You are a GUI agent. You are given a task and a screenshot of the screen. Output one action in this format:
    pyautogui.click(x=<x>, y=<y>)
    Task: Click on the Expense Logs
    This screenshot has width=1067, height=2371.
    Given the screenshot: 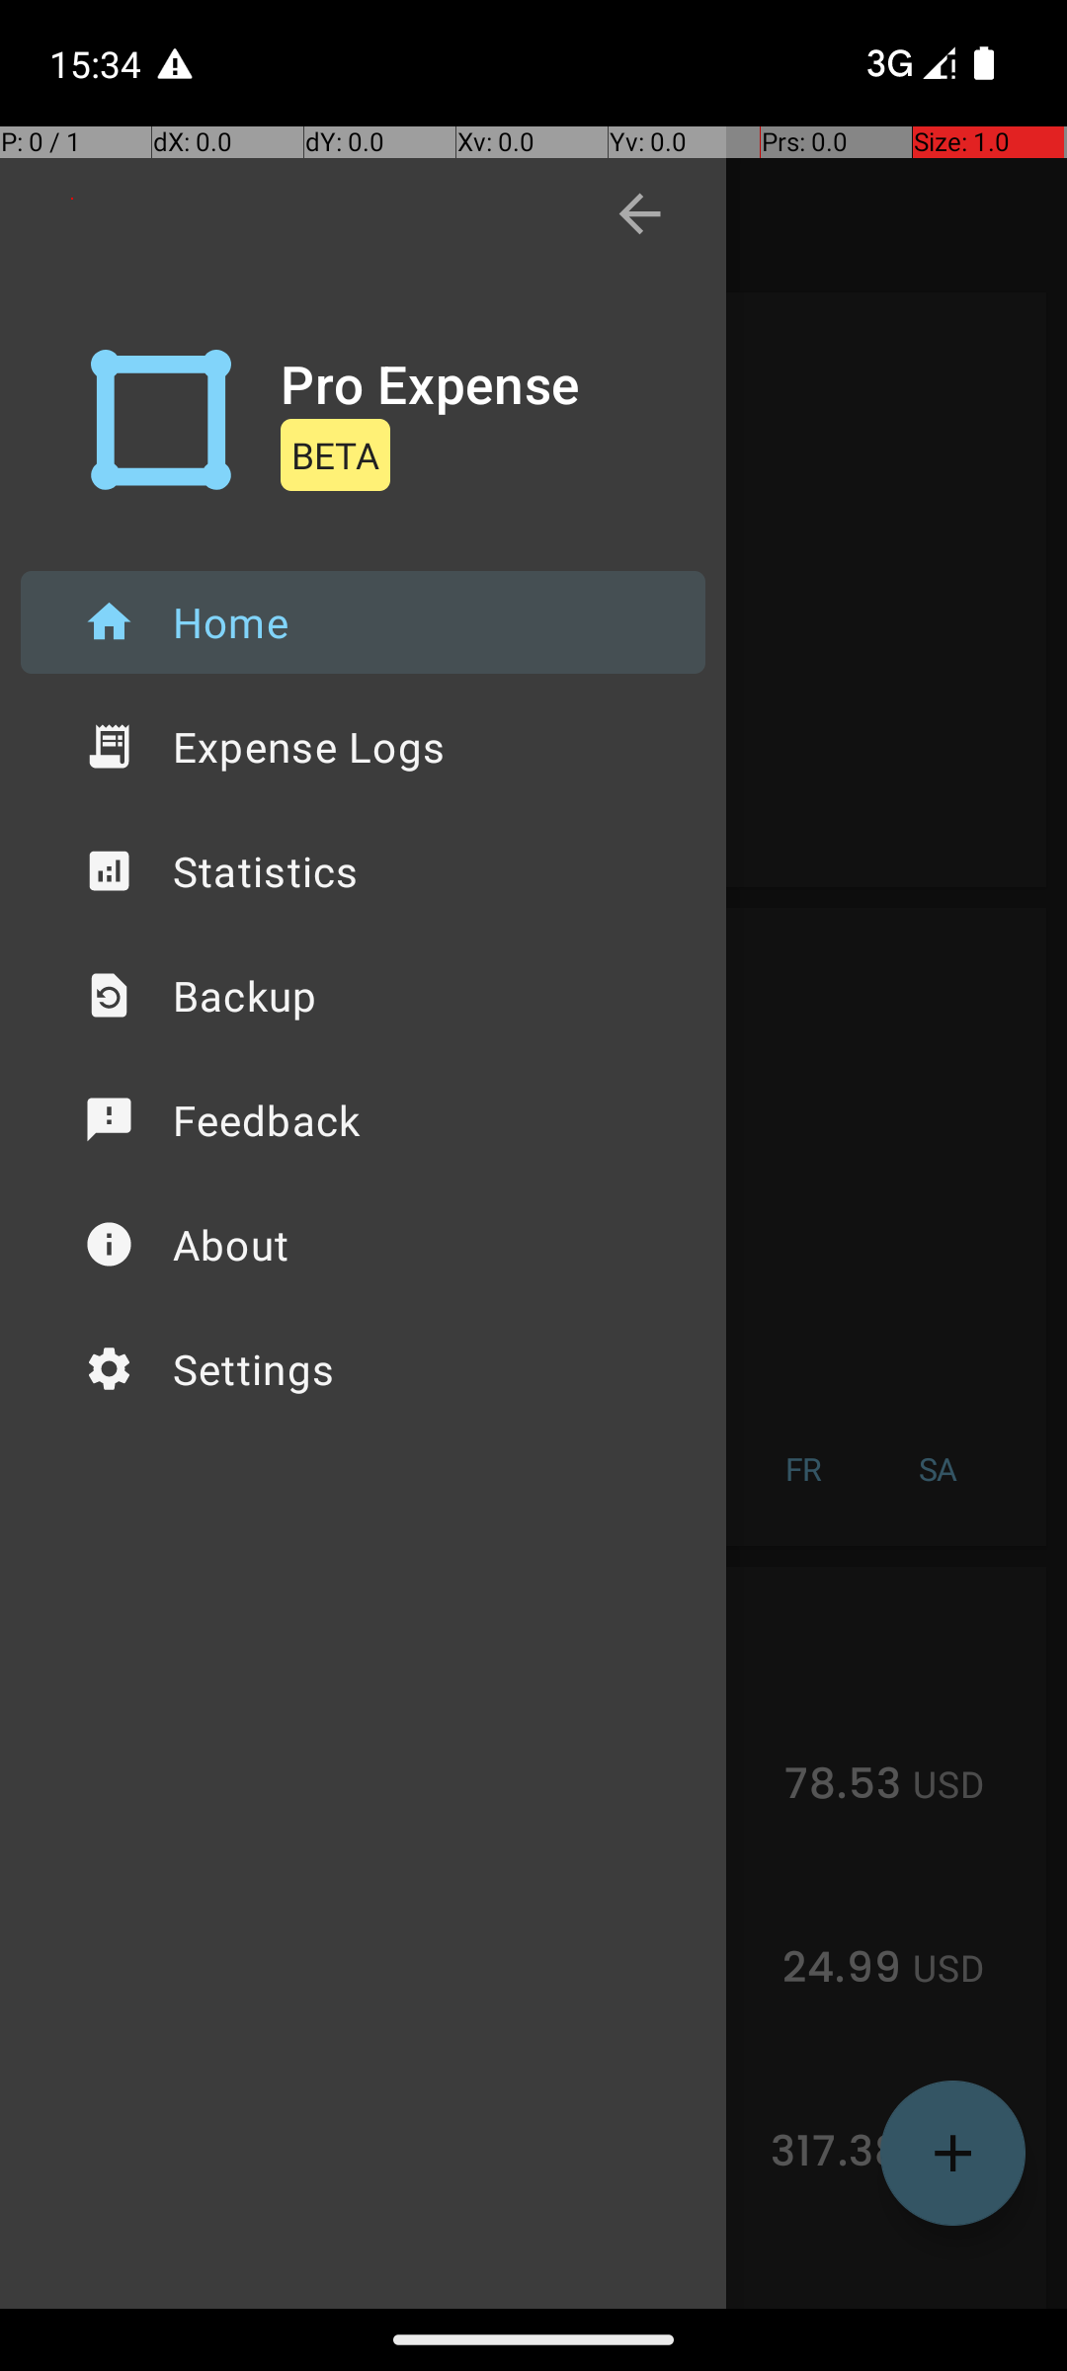 What is the action you would take?
    pyautogui.click(x=364, y=747)
    